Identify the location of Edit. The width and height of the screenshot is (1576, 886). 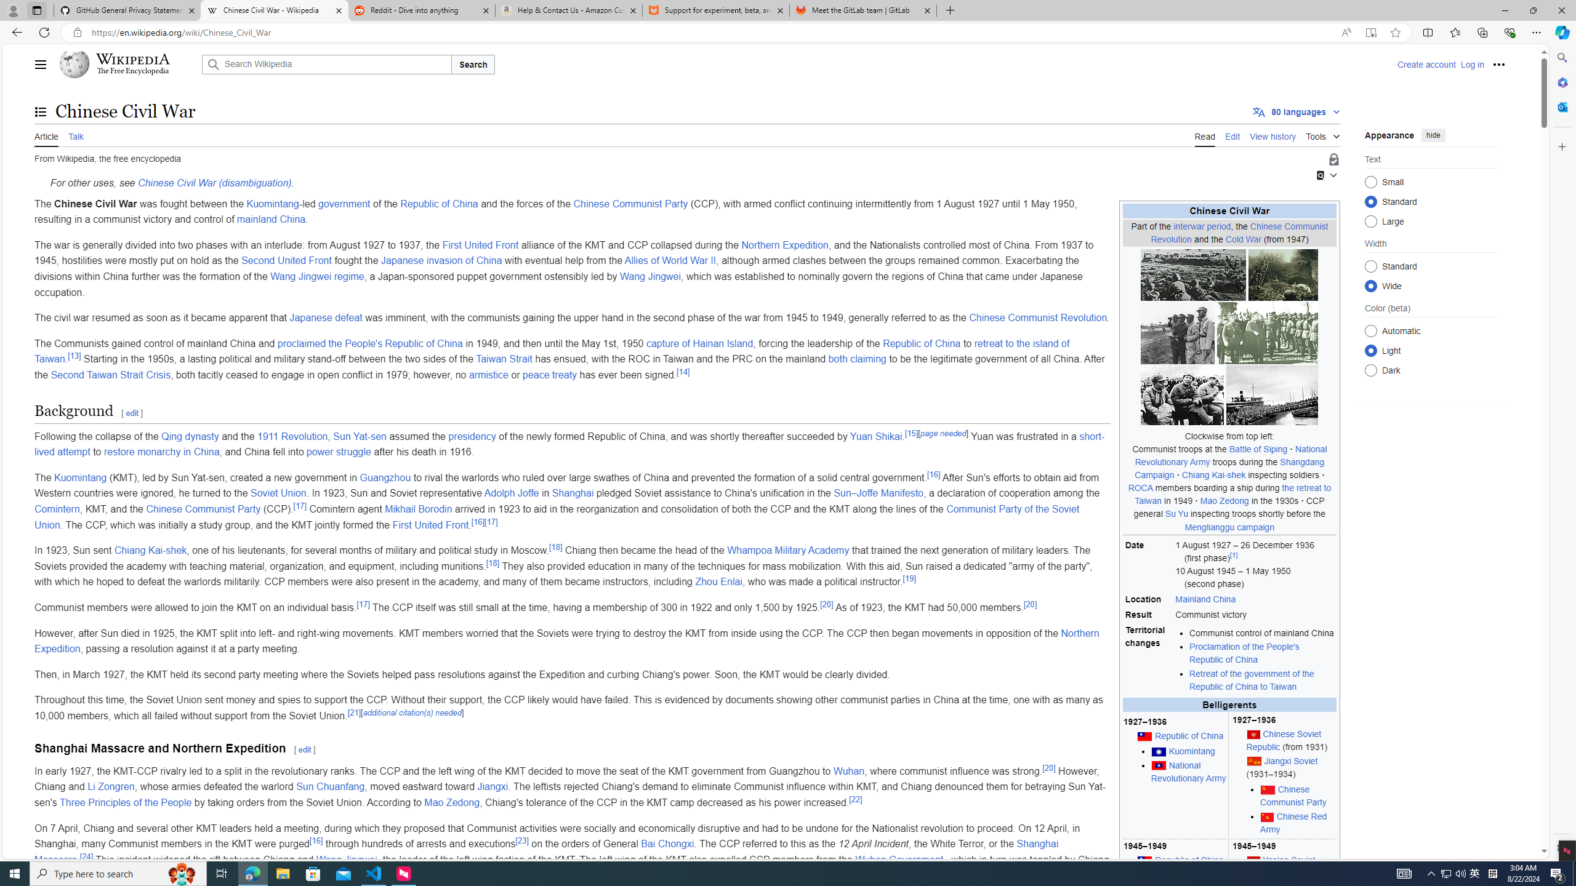
(1232, 135).